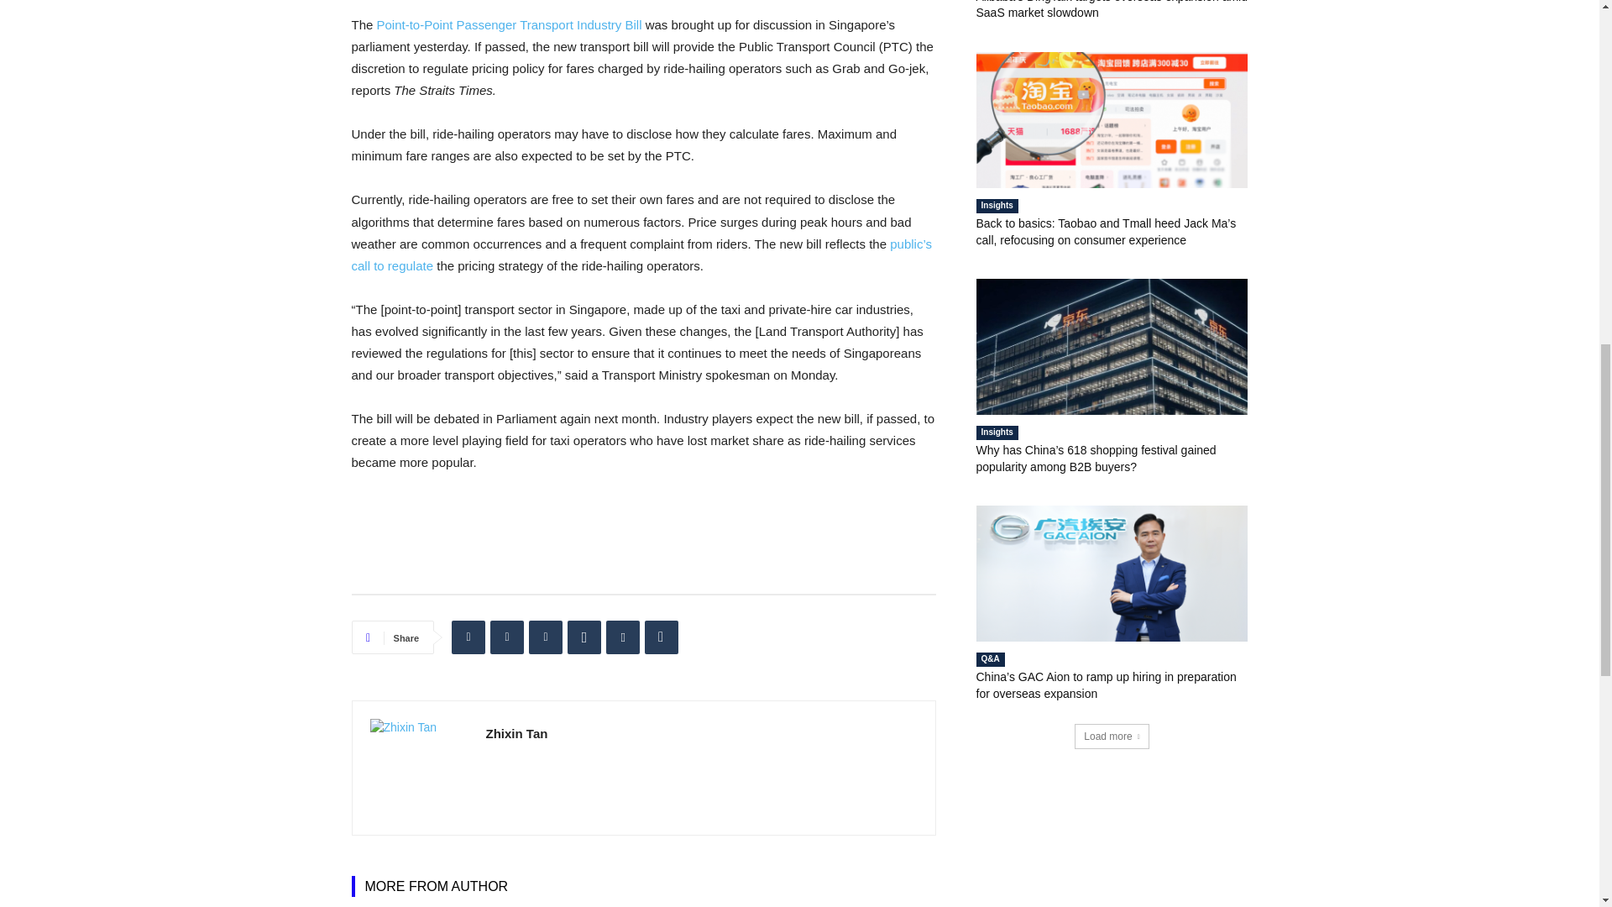 Image resolution: width=1612 pixels, height=907 pixels. I want to click on Linkedin, so click(468, 637).